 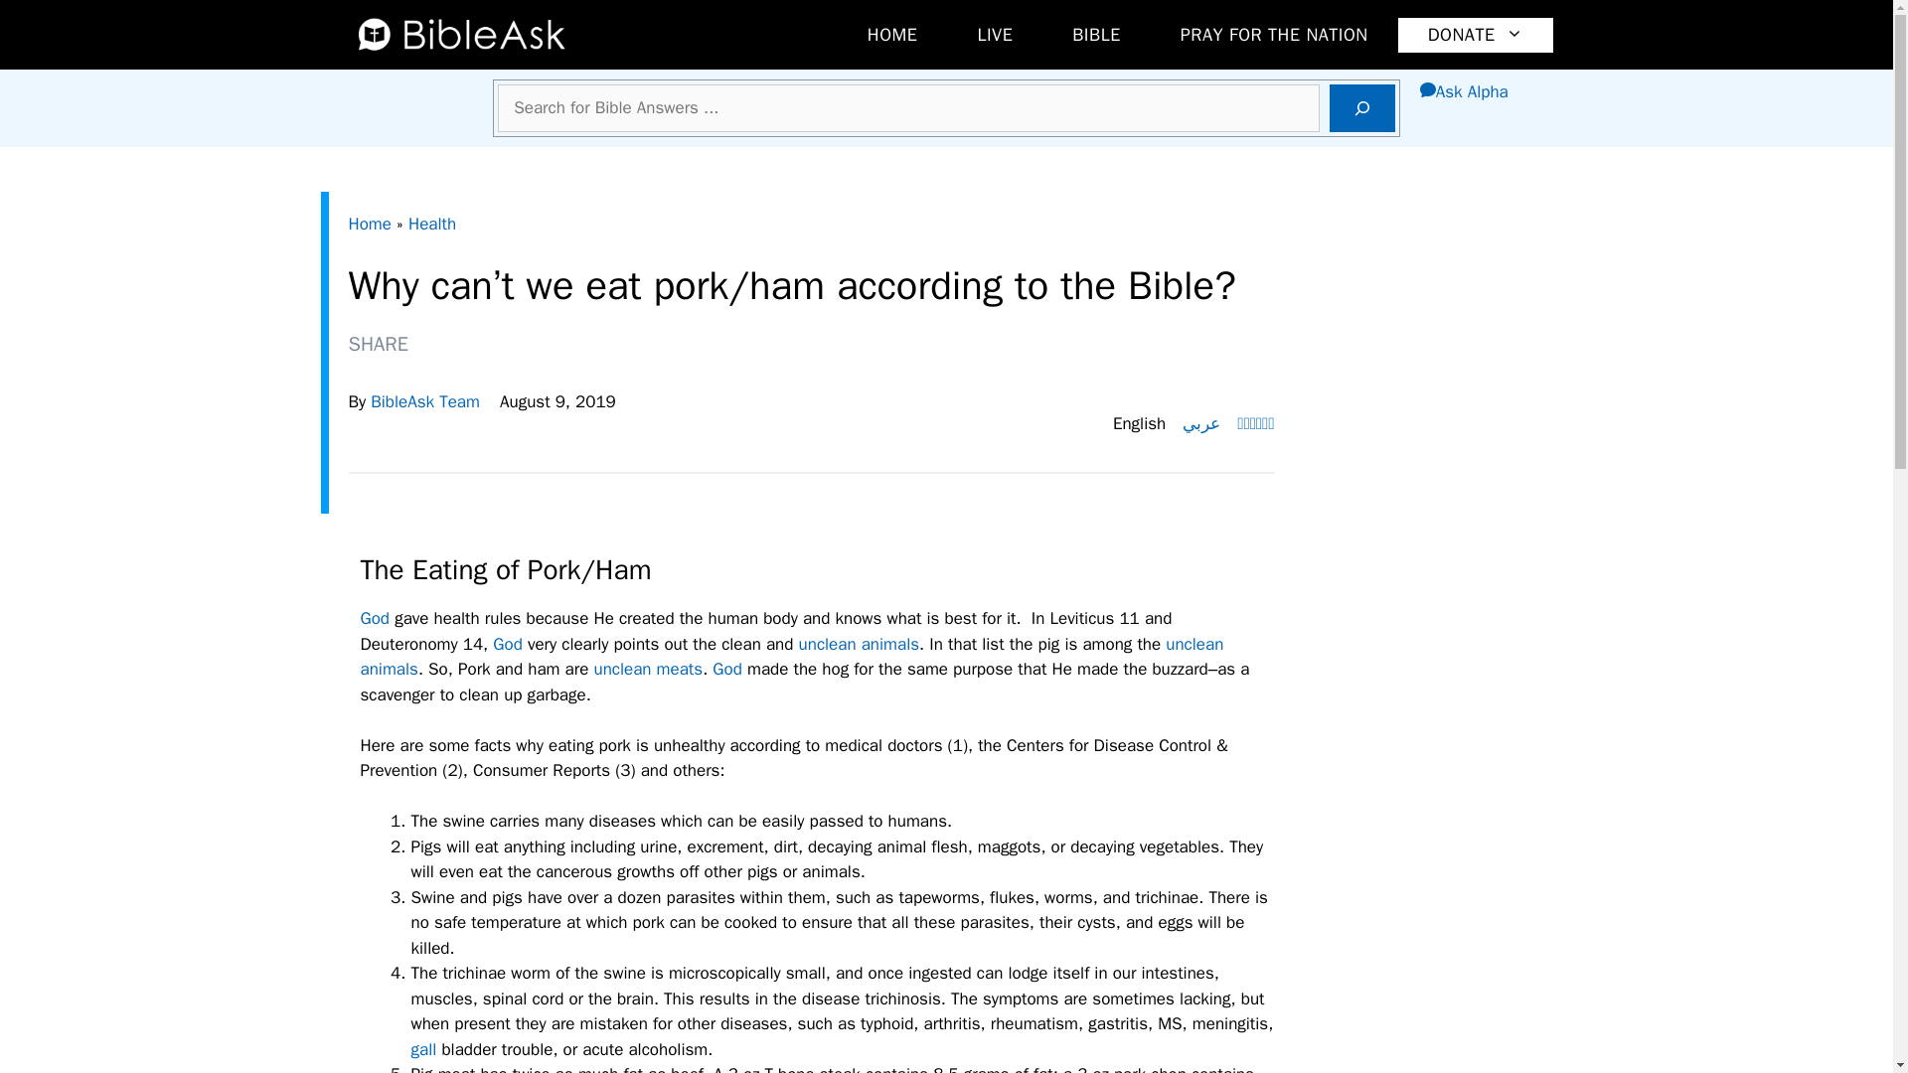 I want to click on God, so click(x=507, y=644).